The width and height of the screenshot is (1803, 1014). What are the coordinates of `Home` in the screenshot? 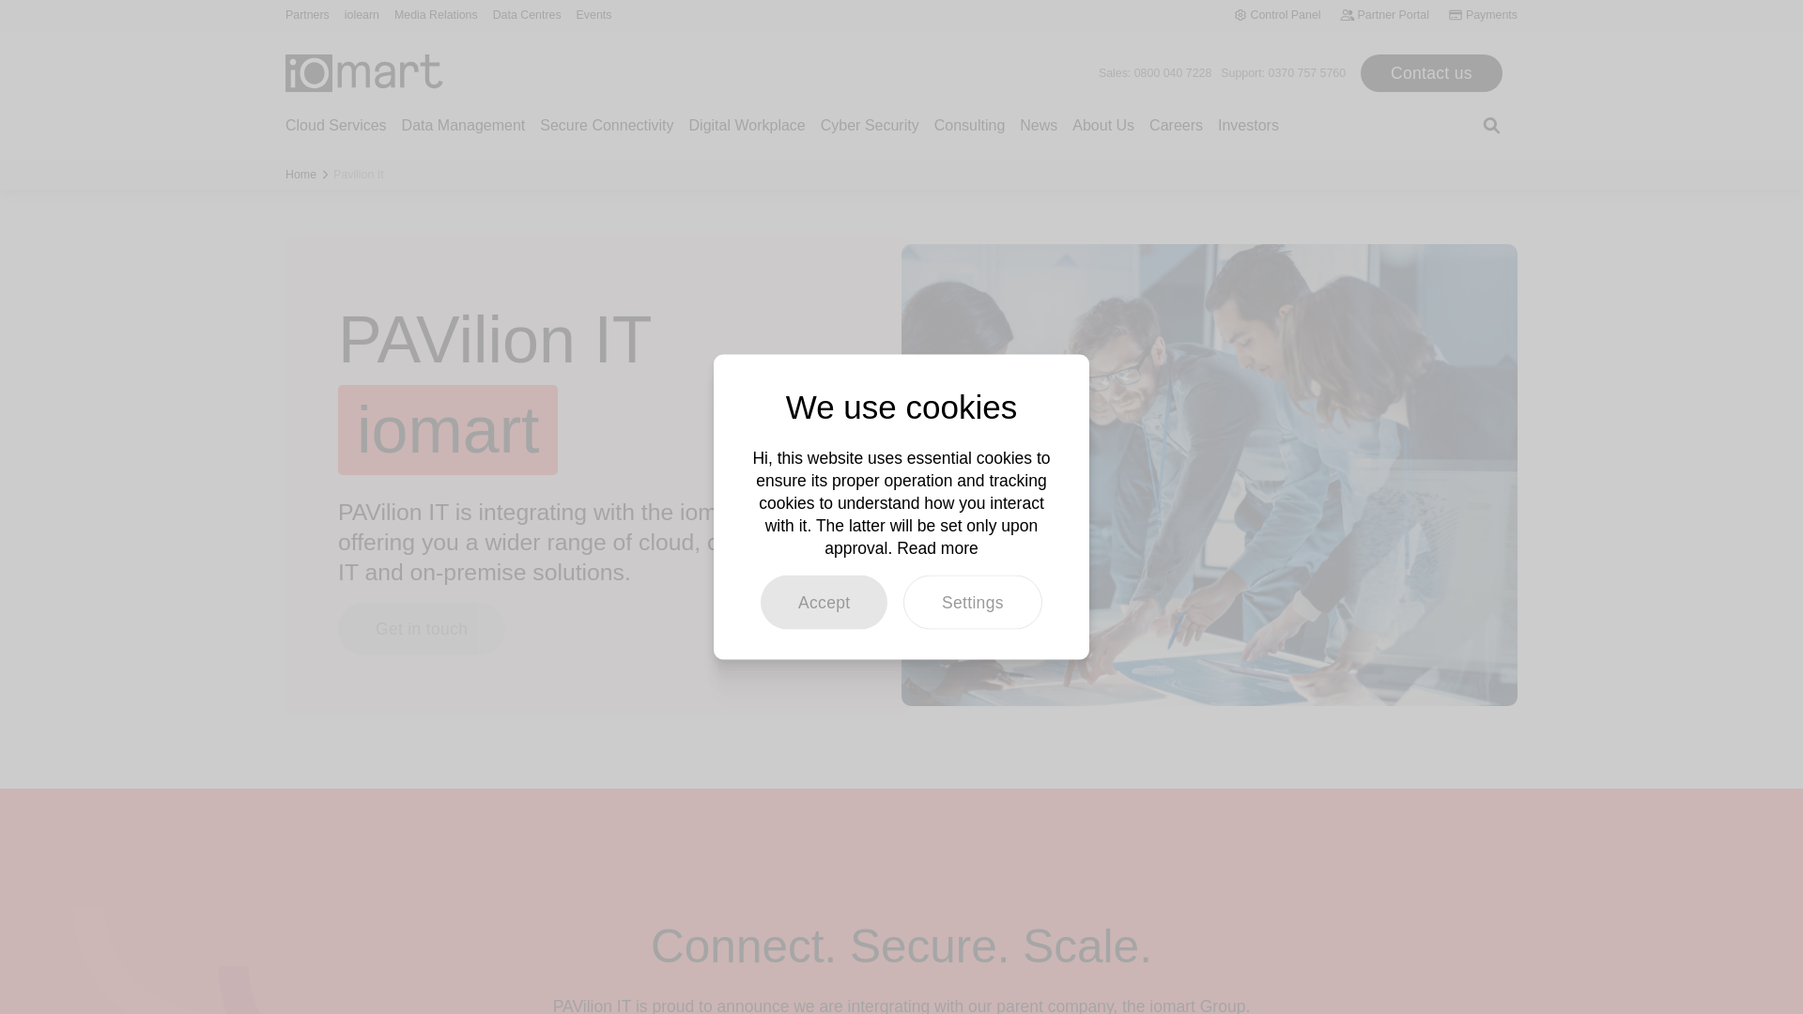 It's located at (300, 175).